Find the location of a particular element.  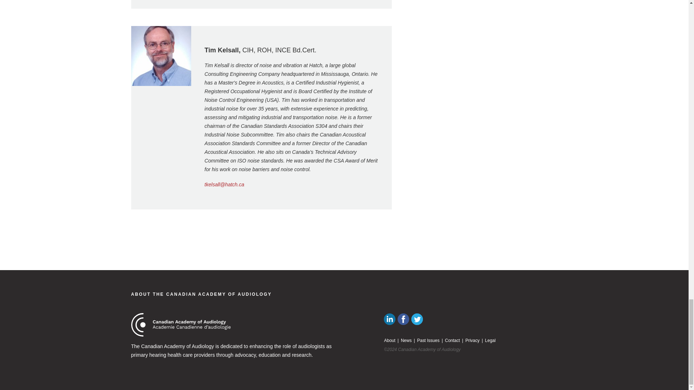

Follow Canadian Audiologists on Twitter is located at coordinates (417, 319).